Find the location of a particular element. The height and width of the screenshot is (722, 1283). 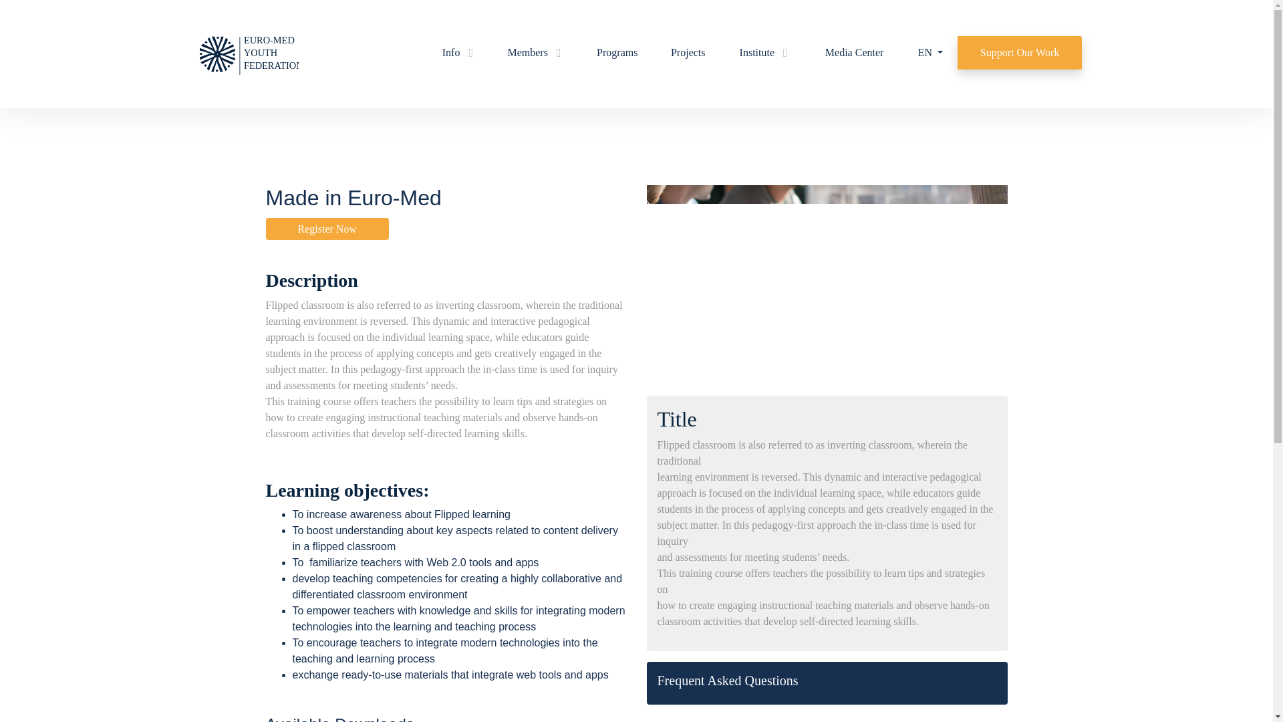

Frequent Asked Questions is located at coordinates (827, 681).